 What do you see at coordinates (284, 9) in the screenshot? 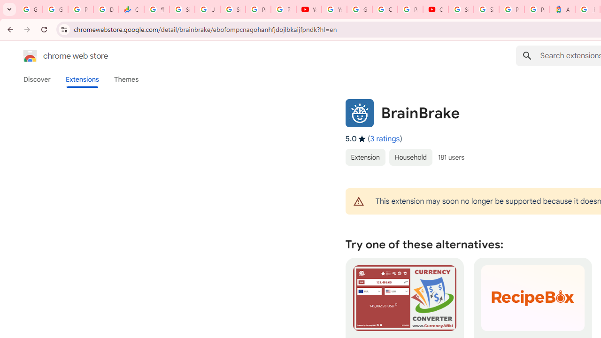
I see `Privacy Checkup` at bounding box center [284, 9].